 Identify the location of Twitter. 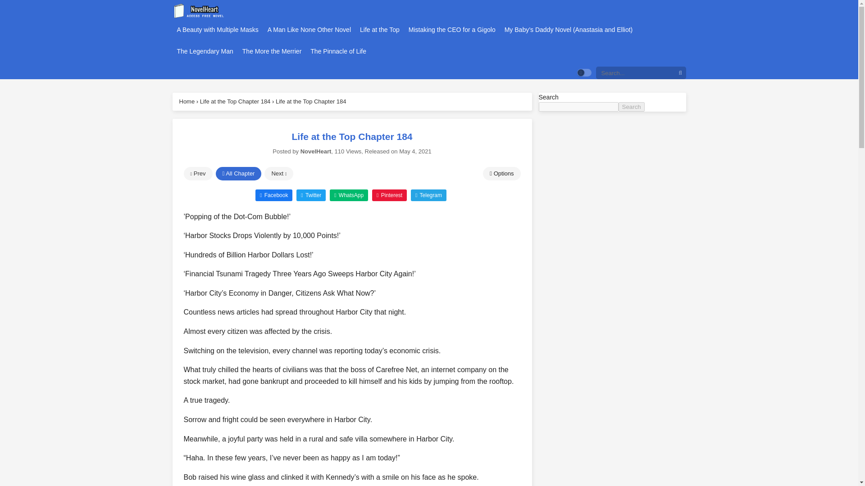
(311, 195).